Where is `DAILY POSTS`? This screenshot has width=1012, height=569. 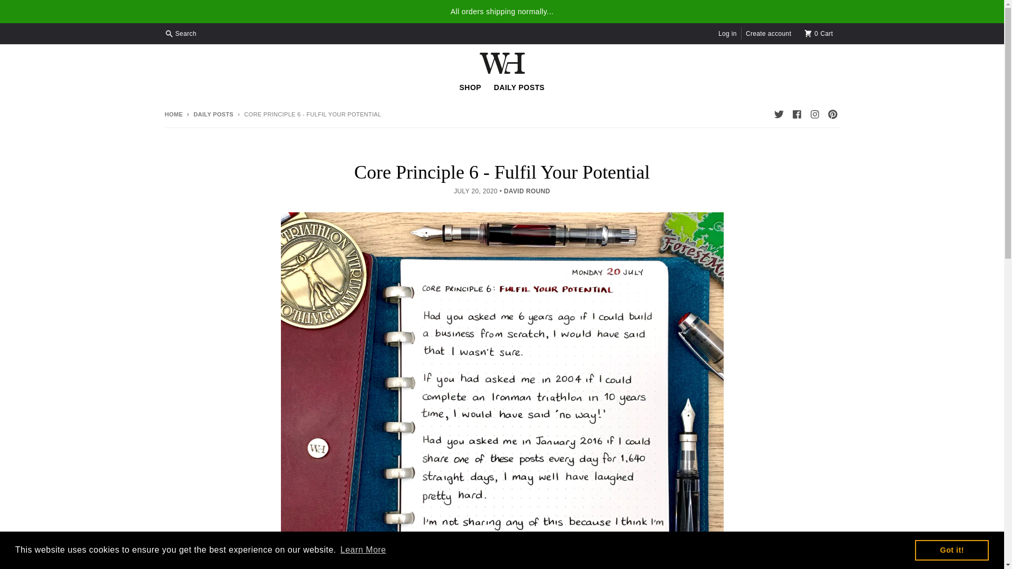
DAILY POSTS is located at coordinates (832, 114).